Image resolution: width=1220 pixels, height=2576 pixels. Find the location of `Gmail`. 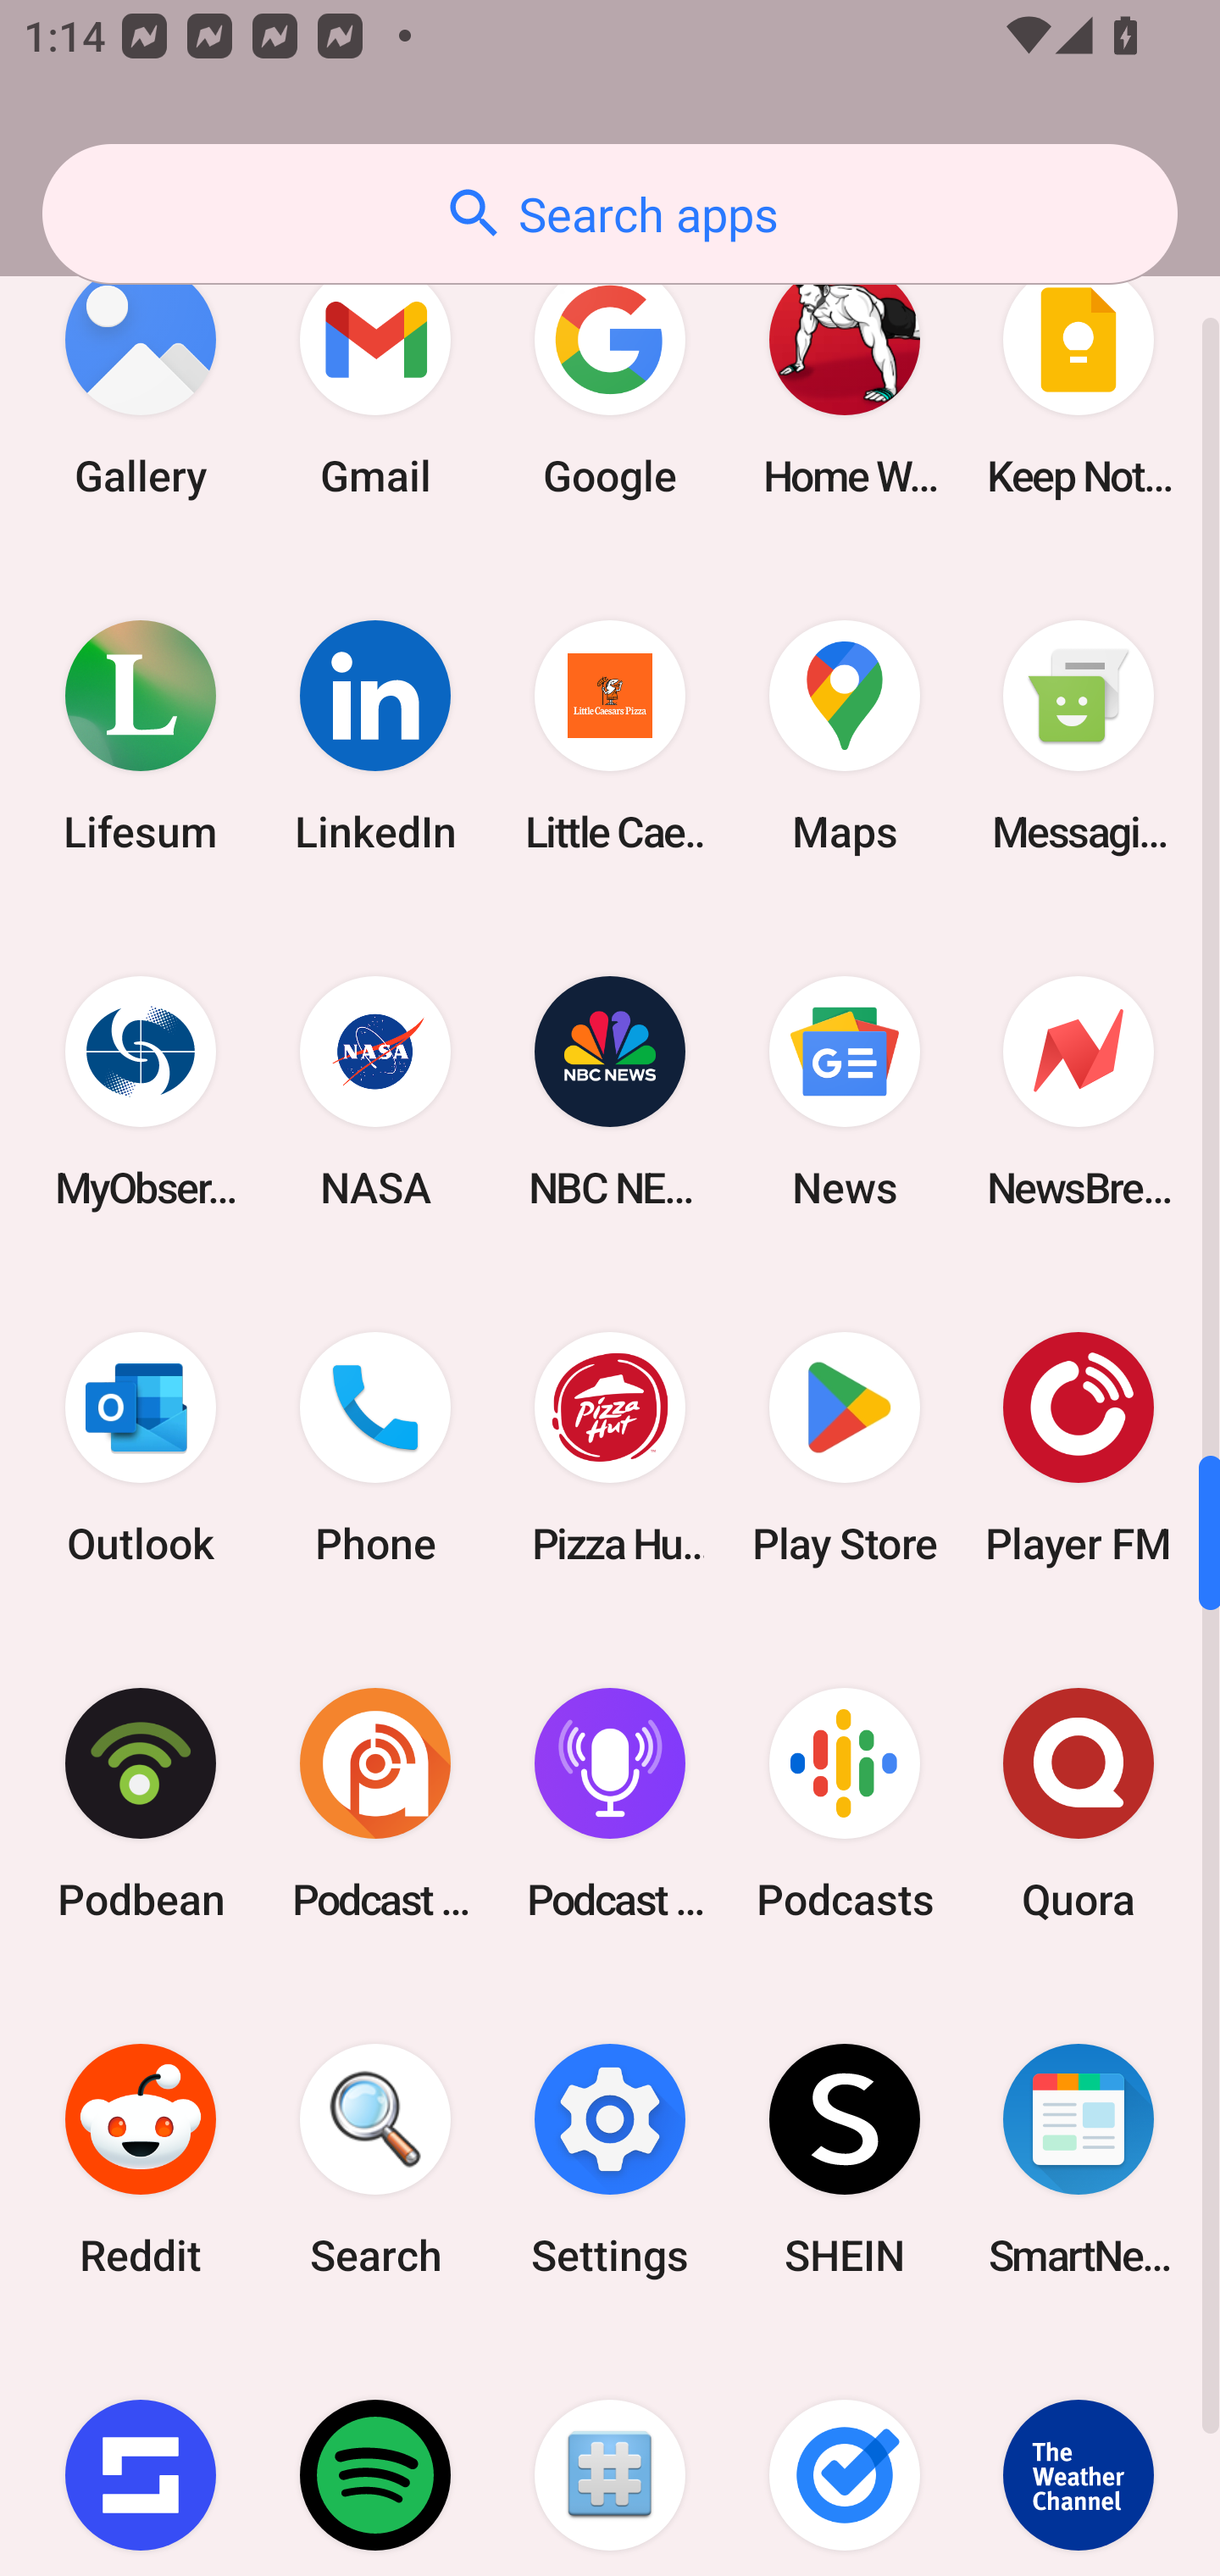

Gmail is located at coordinates (375, 381).